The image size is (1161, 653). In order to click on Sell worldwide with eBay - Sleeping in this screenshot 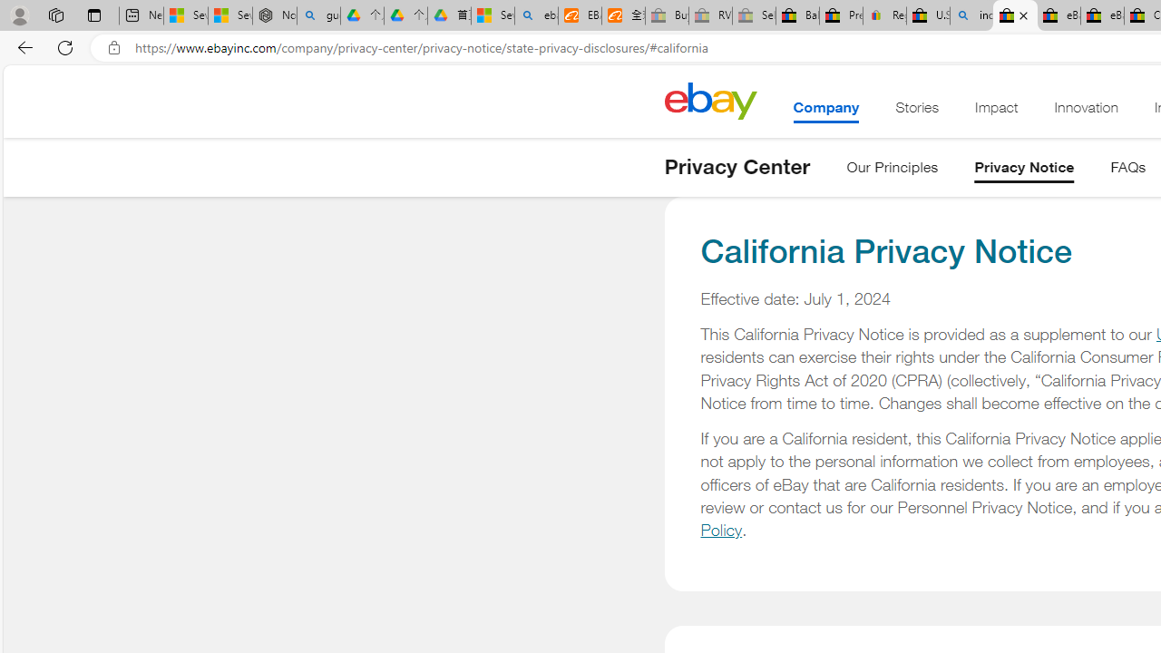, I will do `click(754, 16)`.